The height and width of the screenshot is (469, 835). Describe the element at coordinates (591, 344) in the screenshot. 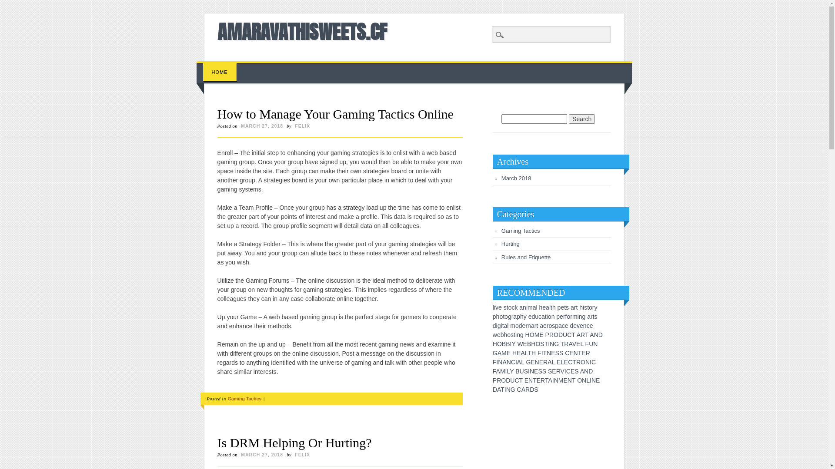

I see `U` at that location.